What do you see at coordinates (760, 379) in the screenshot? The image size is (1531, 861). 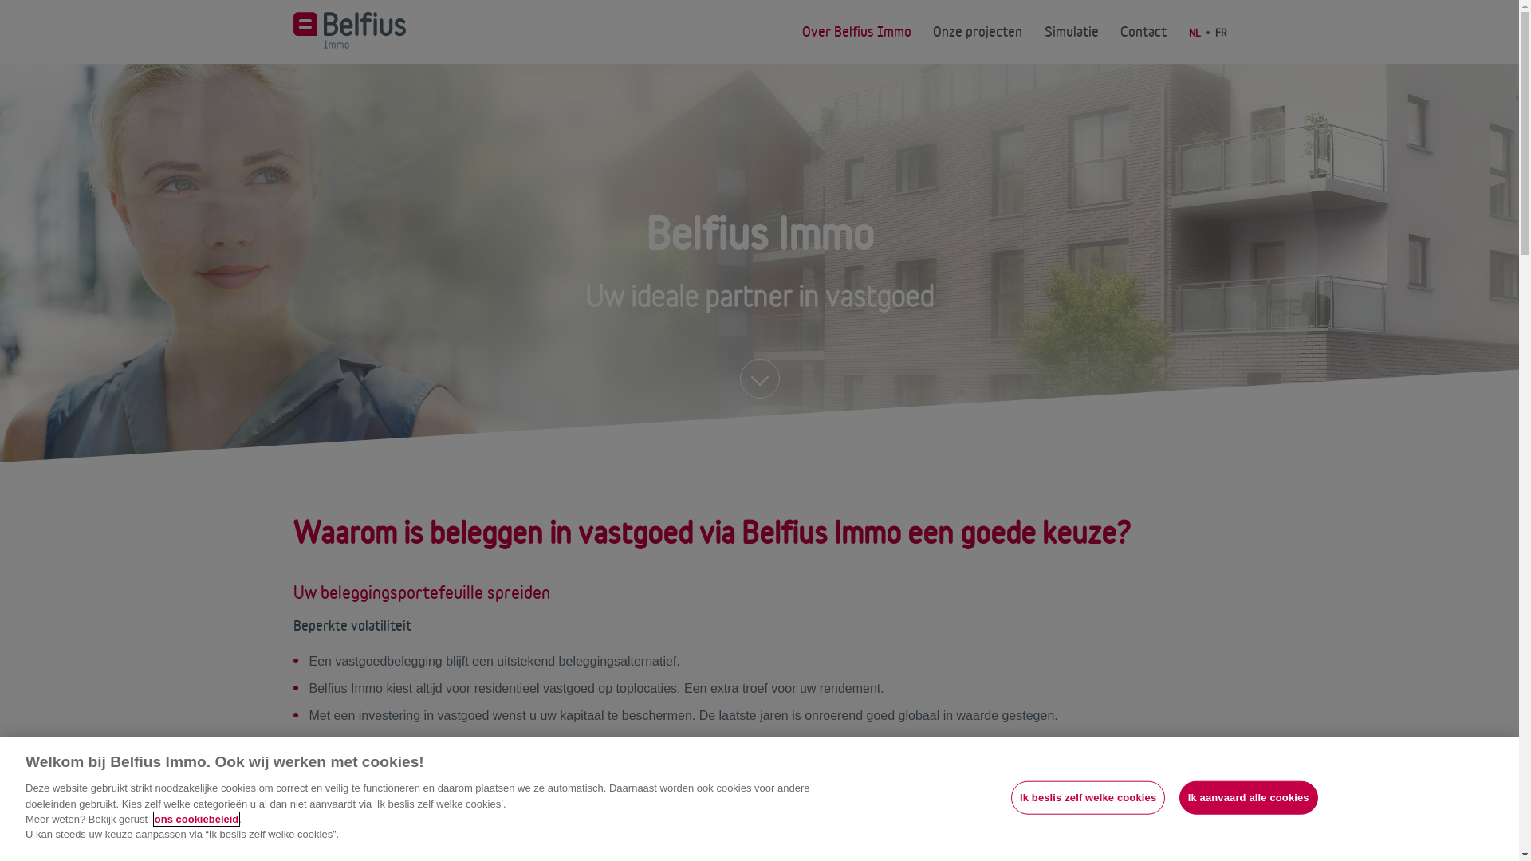 I see `Go down` at bounding box center [760, 379].